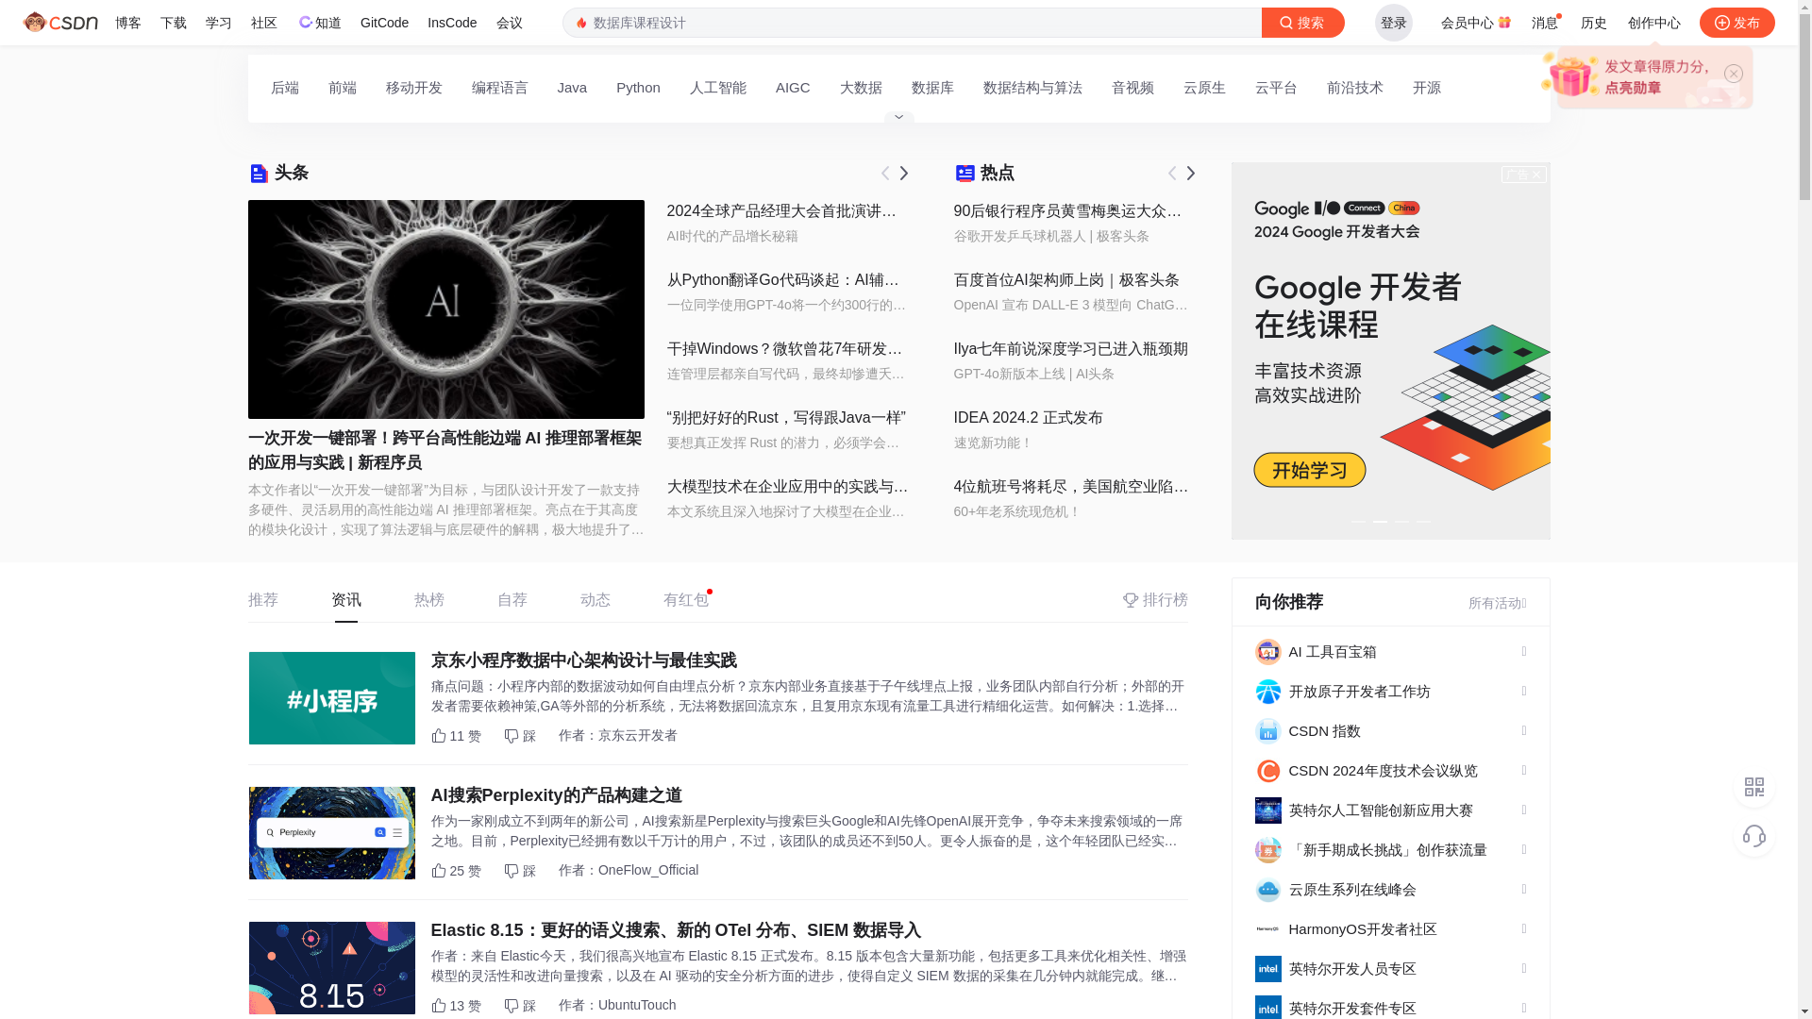 The width and height of the screenshot is (1812, 1019). Describe the element at coordinates (793, 87) in the screenshot. I see `AIGC` at that location.